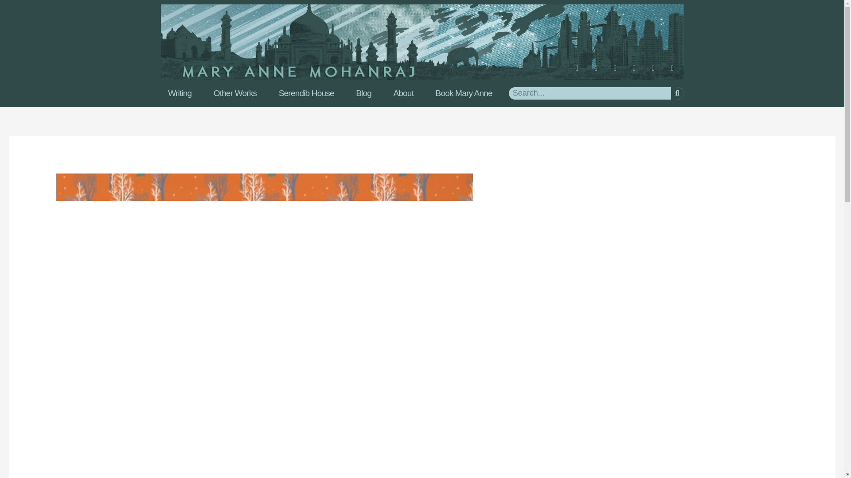  I want to click on Serendib House, so click(306, 93).